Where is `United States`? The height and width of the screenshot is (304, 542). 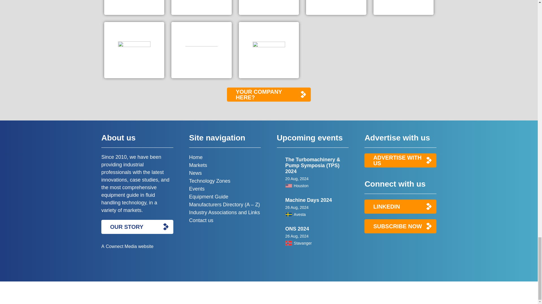
United States is located at coordinates (289, 186).